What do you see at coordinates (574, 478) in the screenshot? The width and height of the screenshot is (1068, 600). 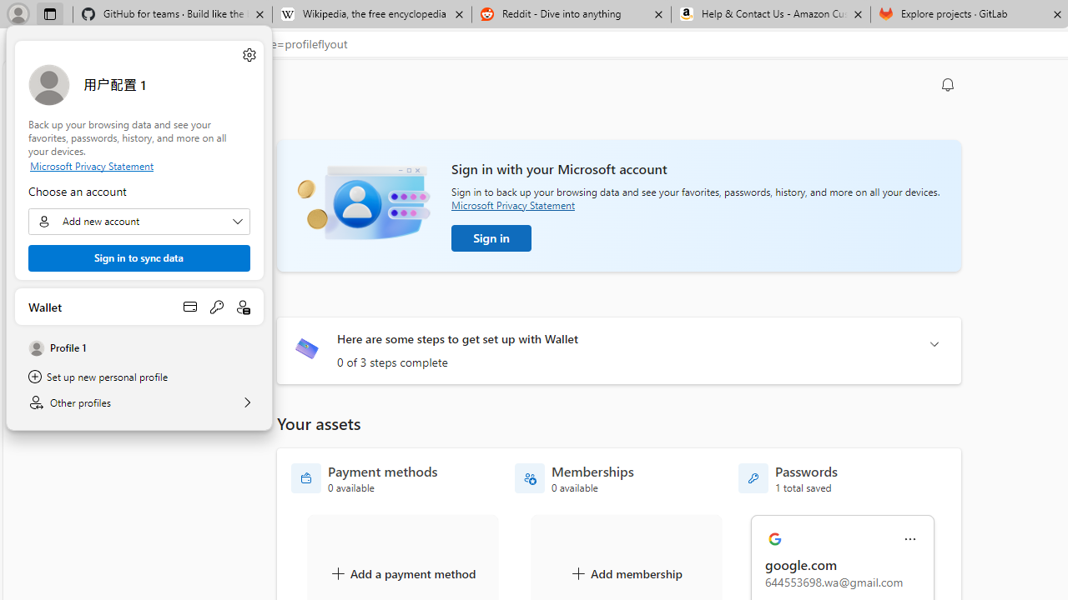 I see `Memberships - 0 available` at bounding box center [574, 478].